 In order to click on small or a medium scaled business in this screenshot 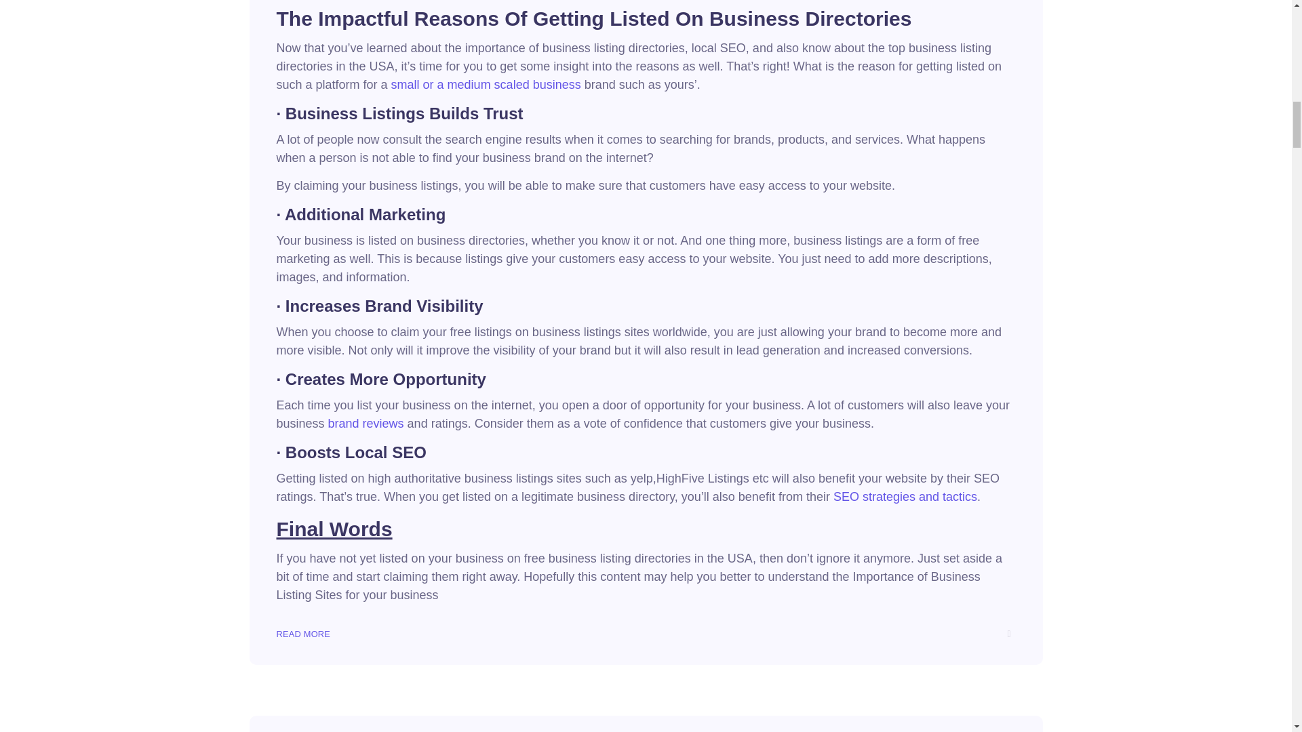, I will do `click(486, 84)`.